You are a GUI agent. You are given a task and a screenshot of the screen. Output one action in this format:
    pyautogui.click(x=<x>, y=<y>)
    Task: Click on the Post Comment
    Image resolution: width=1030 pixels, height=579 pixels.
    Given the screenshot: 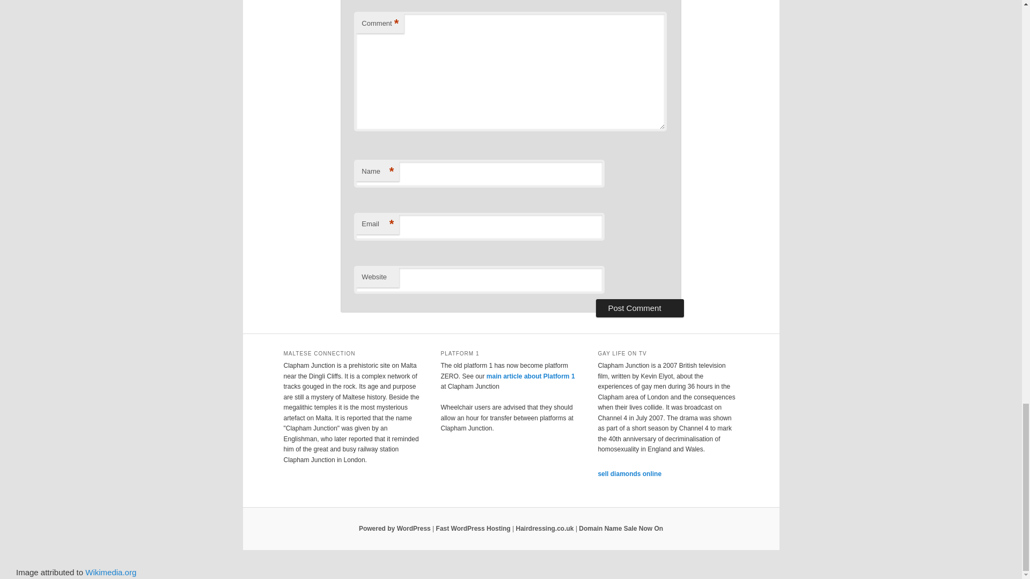 What is the action you would take?
    pyautogui.click(x=639, y=308)
    